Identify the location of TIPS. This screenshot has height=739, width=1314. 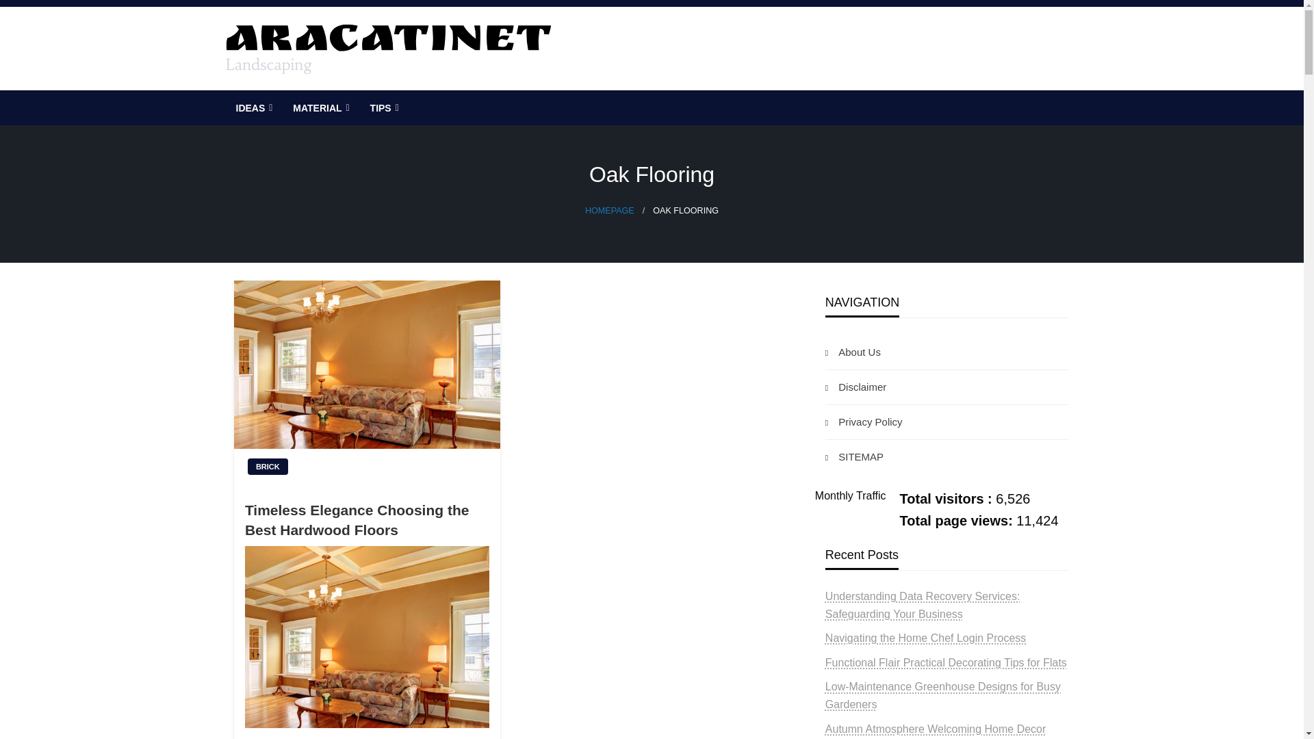
(383, 107).